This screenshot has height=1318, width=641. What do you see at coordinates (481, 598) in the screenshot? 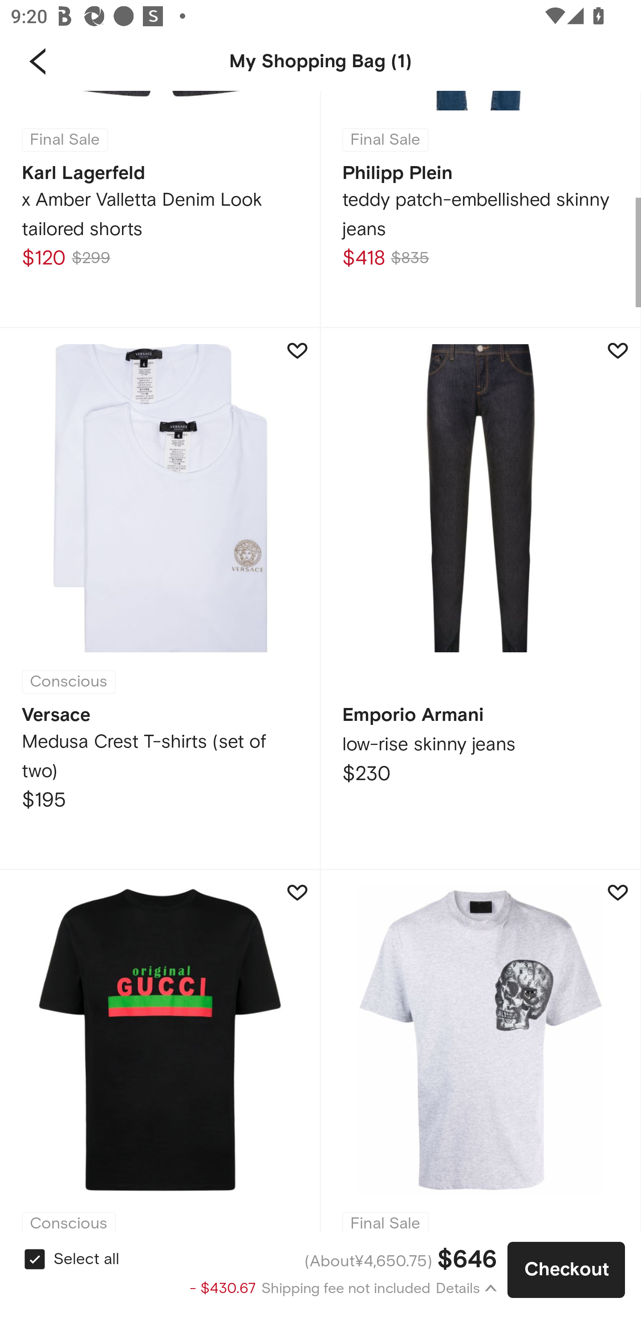
I see `Emporio Armani low-rise skinny jeans  $230` at bounding box center [481, 598].